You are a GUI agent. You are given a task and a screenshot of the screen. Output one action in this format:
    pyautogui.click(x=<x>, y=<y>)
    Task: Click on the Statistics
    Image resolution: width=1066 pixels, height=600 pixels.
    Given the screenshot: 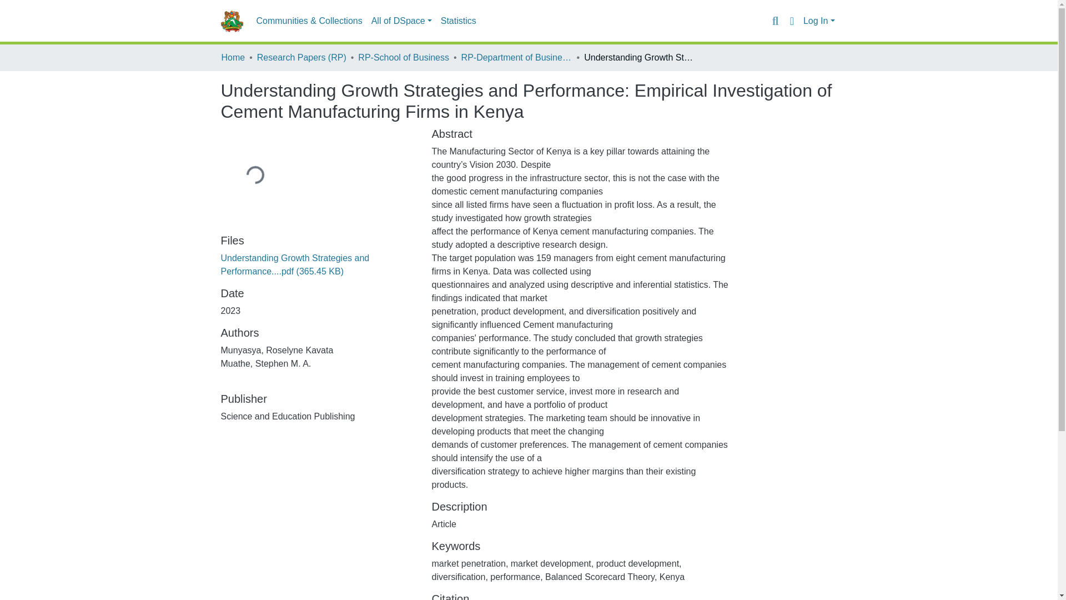 What is the action you would take?
    pyautogui.click(x=458, y=21)
    